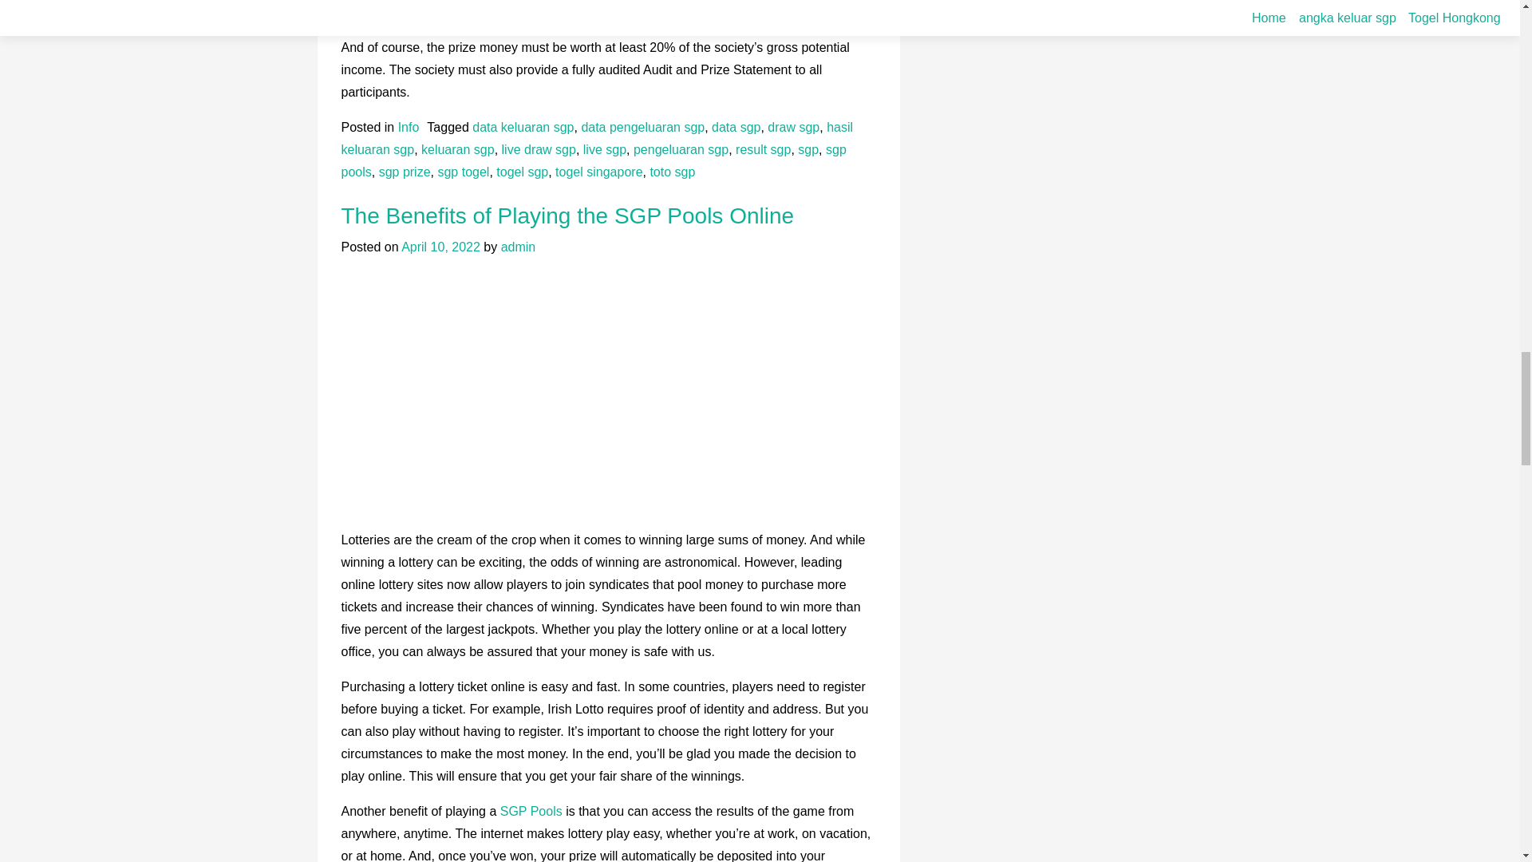 The width and height of the screenshot is (1532, 862). Describe the element at coordinates (605, 149) in the screenshot. I see `live sgp` at that location.